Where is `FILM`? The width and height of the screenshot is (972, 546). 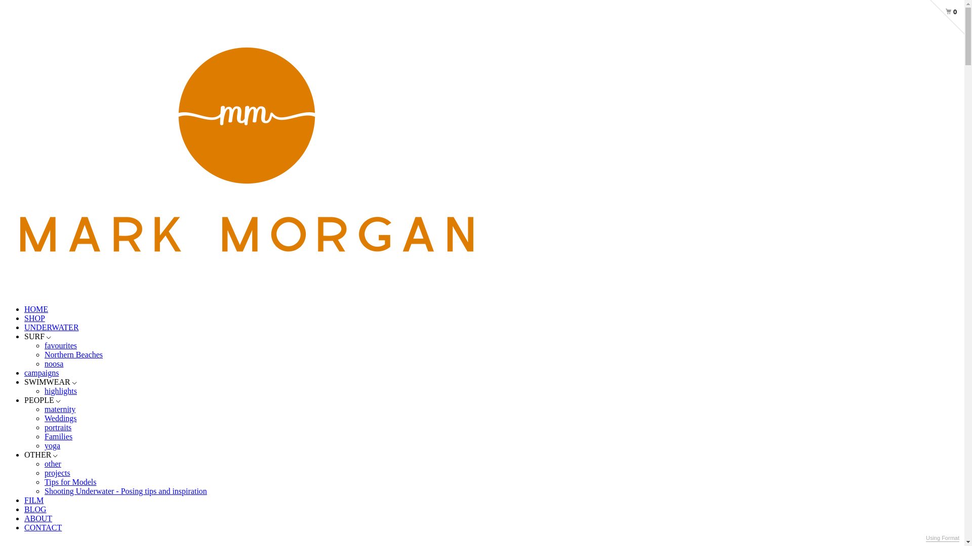 FILM is located at coordinates (34, 500).